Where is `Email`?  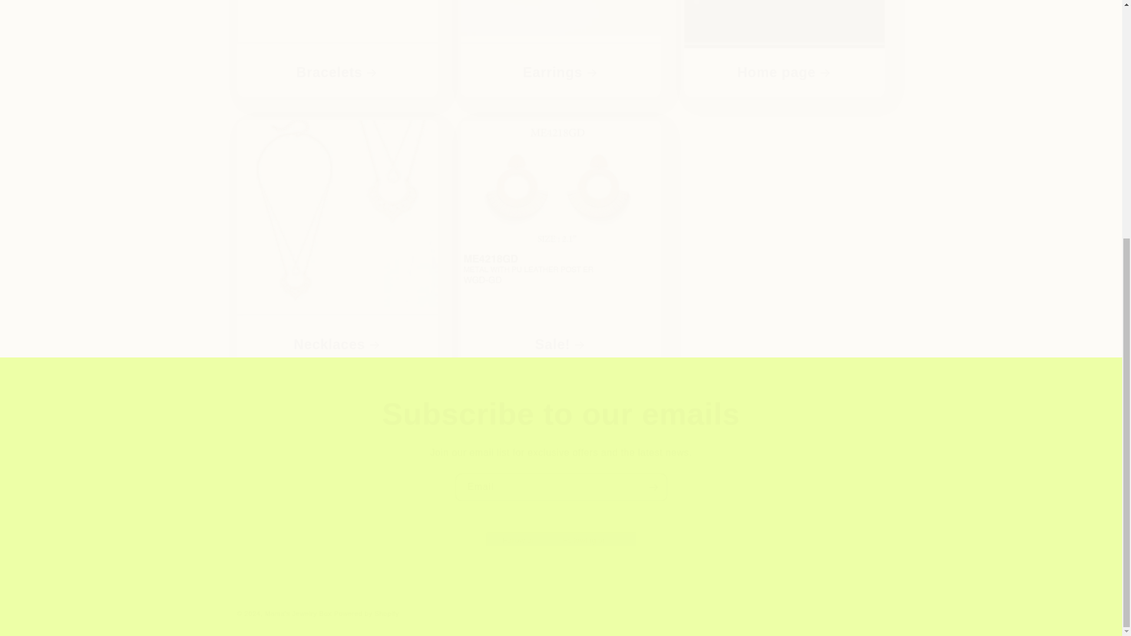 Email is located at coordinates (561, 487).